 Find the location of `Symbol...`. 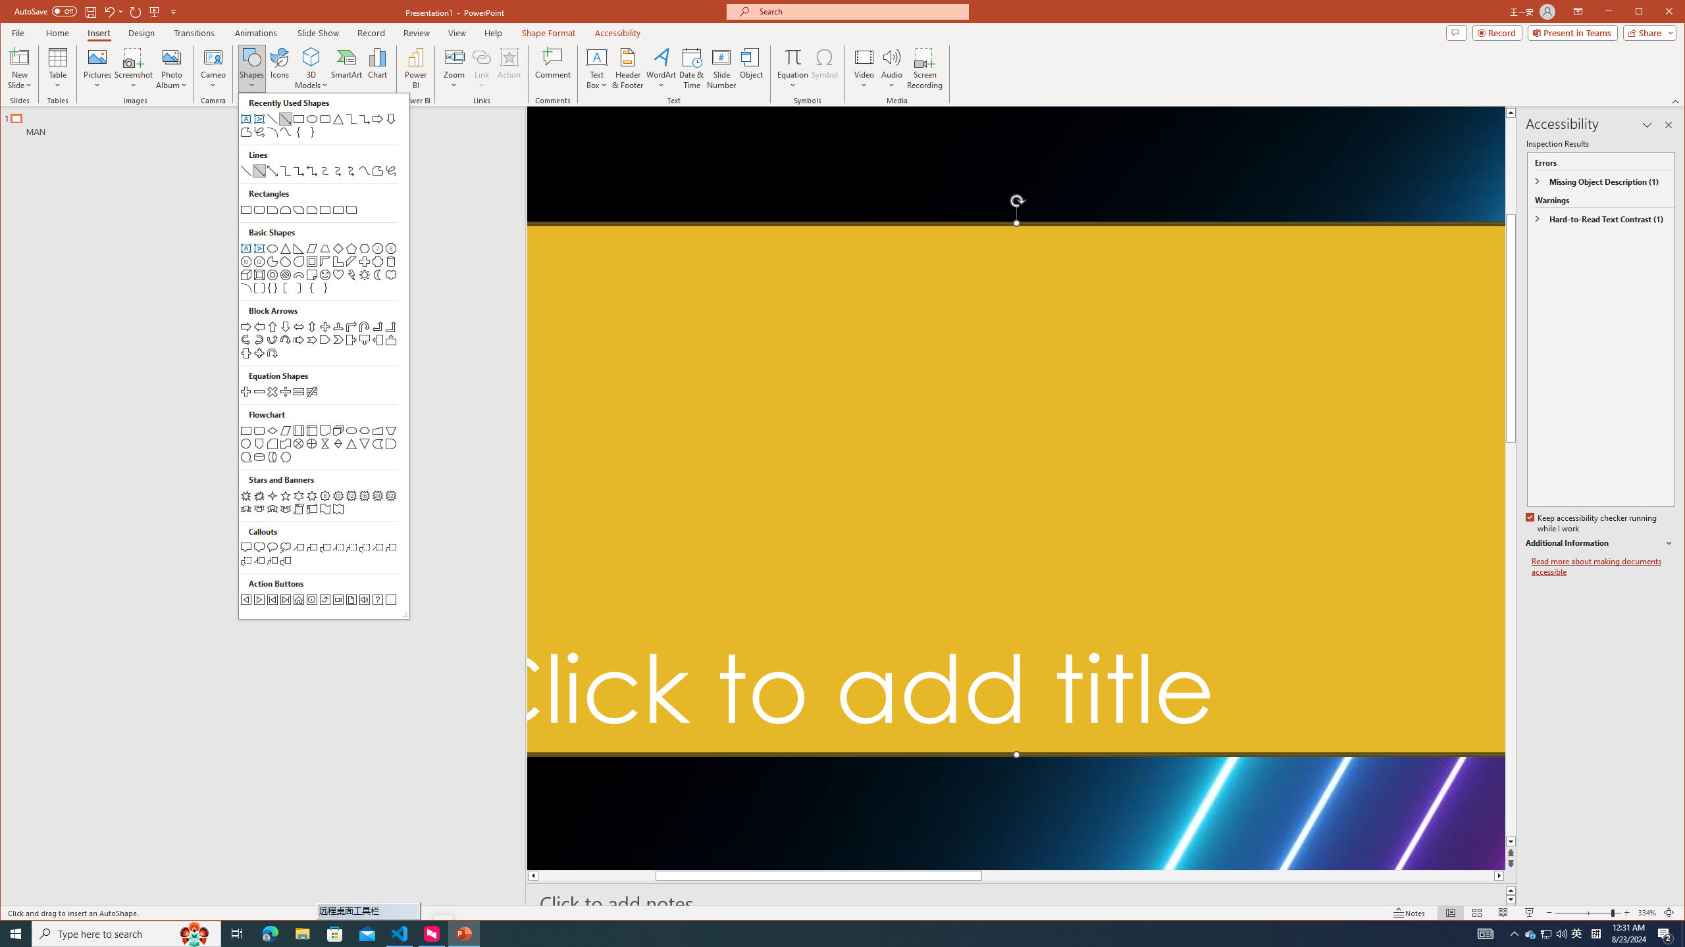

Symbol... is located at coordinates (824, 68).